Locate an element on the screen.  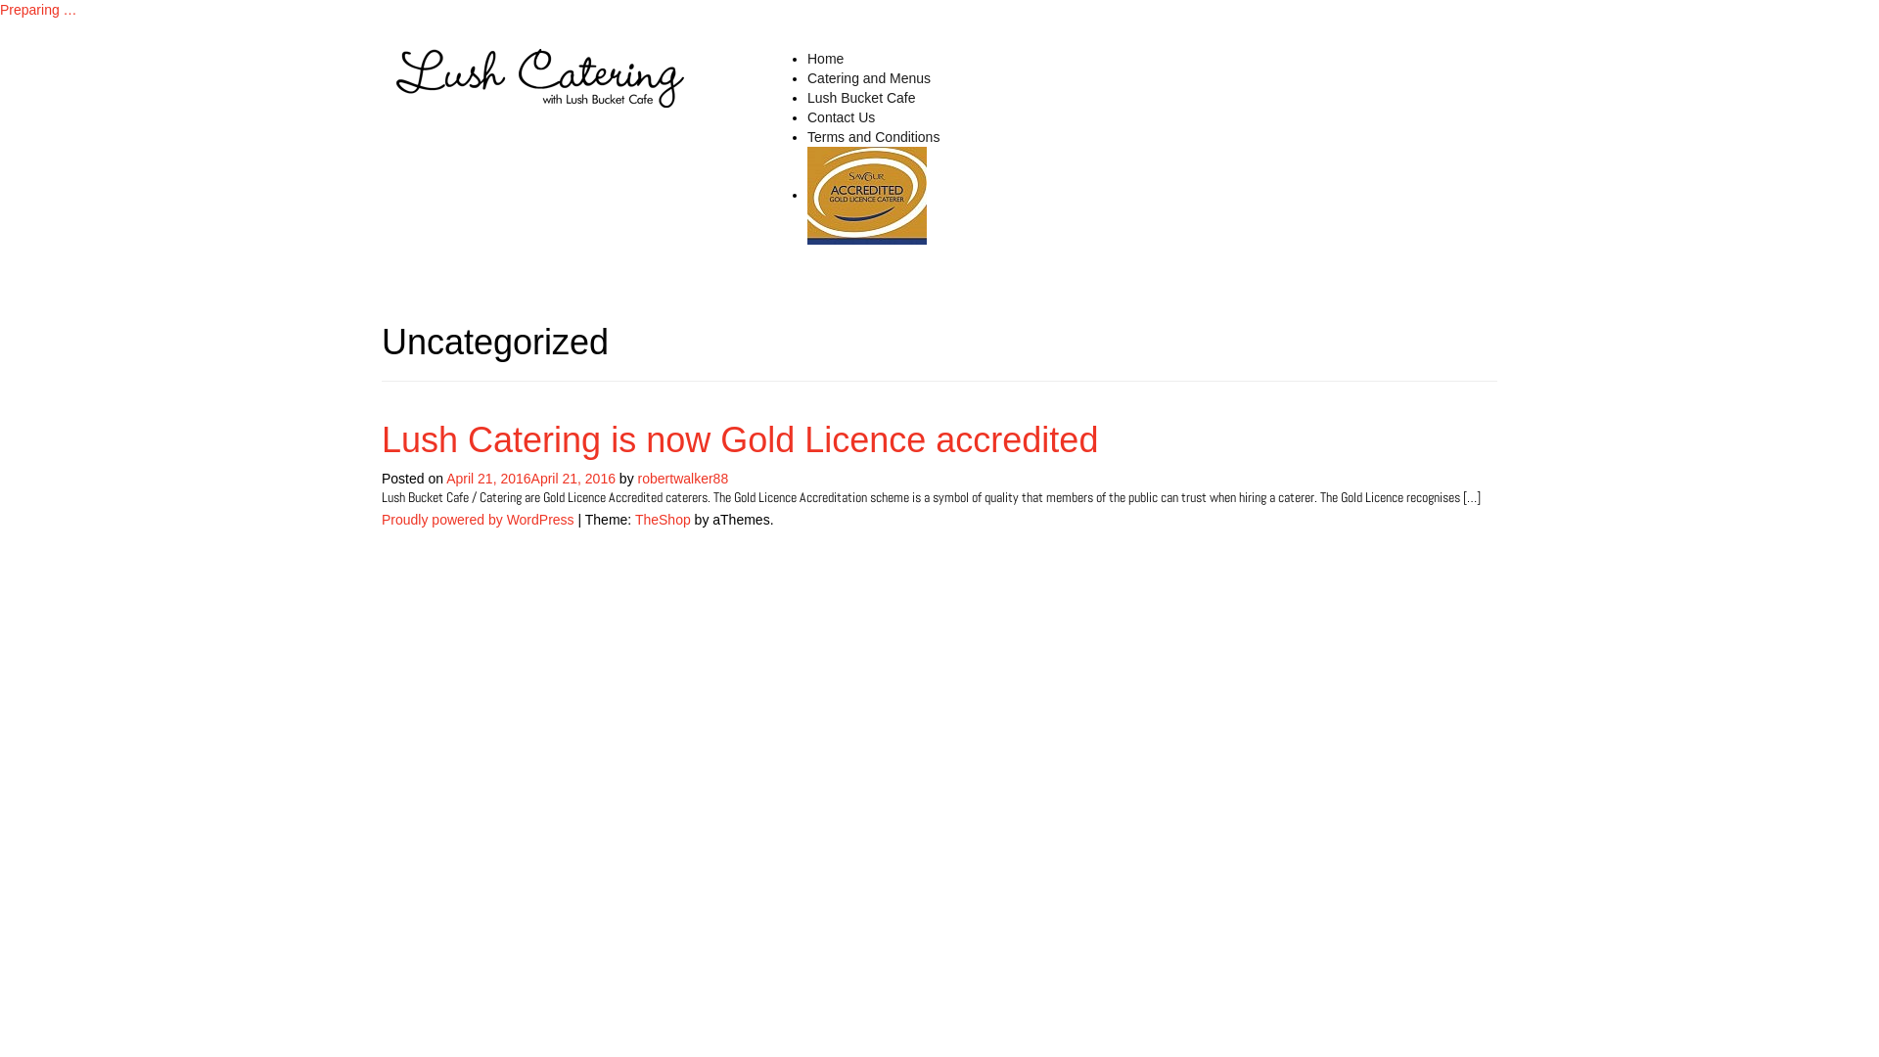
Terms and Conditions is located at coordinates (873, 137).